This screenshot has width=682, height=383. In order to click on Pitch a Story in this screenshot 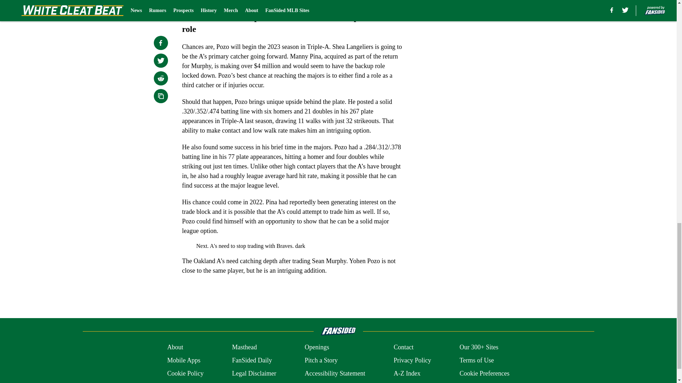, I will do `click(321, 360)`.